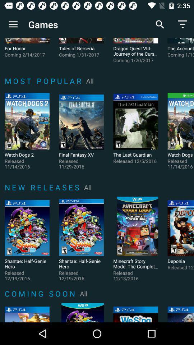 The image size is (194, 345). What do you see at coordinates (43, 187) in the screenshot?
I see `swipe until n e w` at bounding box center [43, 187].